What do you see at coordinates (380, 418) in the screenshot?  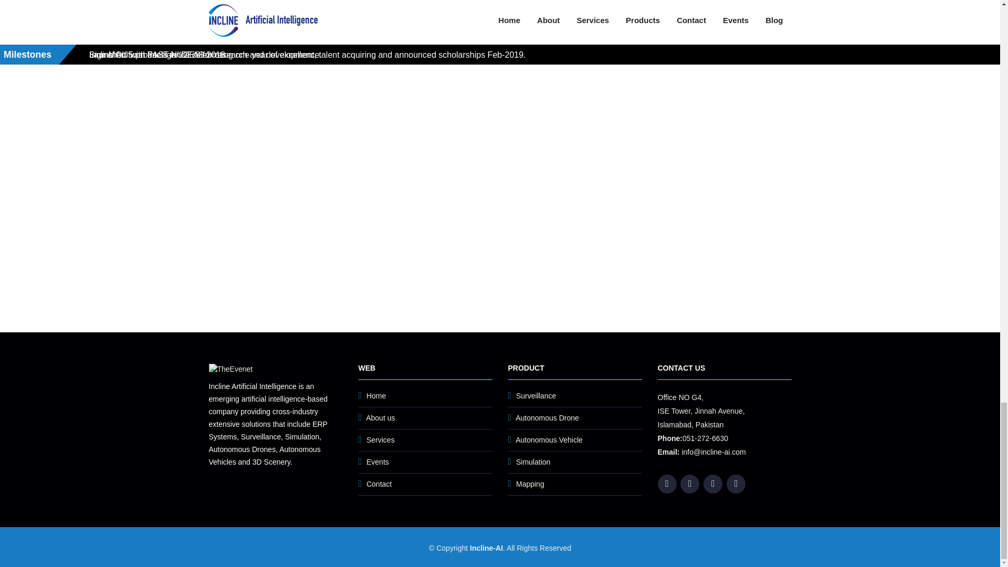 I see `About us` at bounding box center [380, 418].